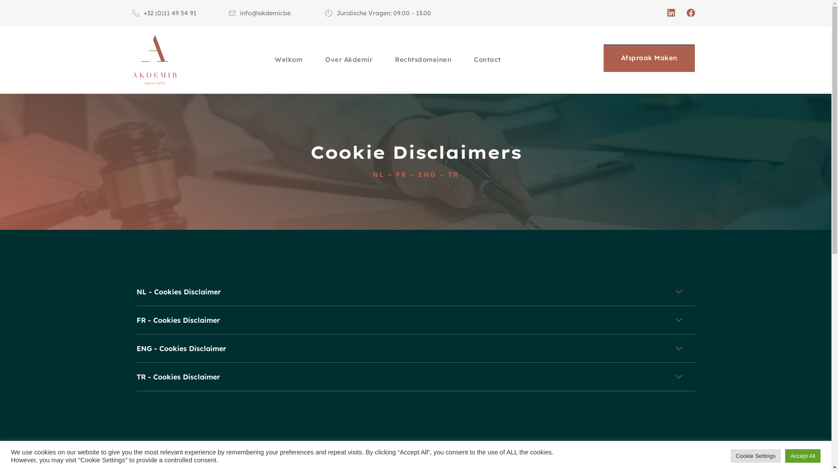 This screenshot has width=838, height=471. Describe the element at coordinates (803, 456) in the screenshot. I see `Accept All` at that location.